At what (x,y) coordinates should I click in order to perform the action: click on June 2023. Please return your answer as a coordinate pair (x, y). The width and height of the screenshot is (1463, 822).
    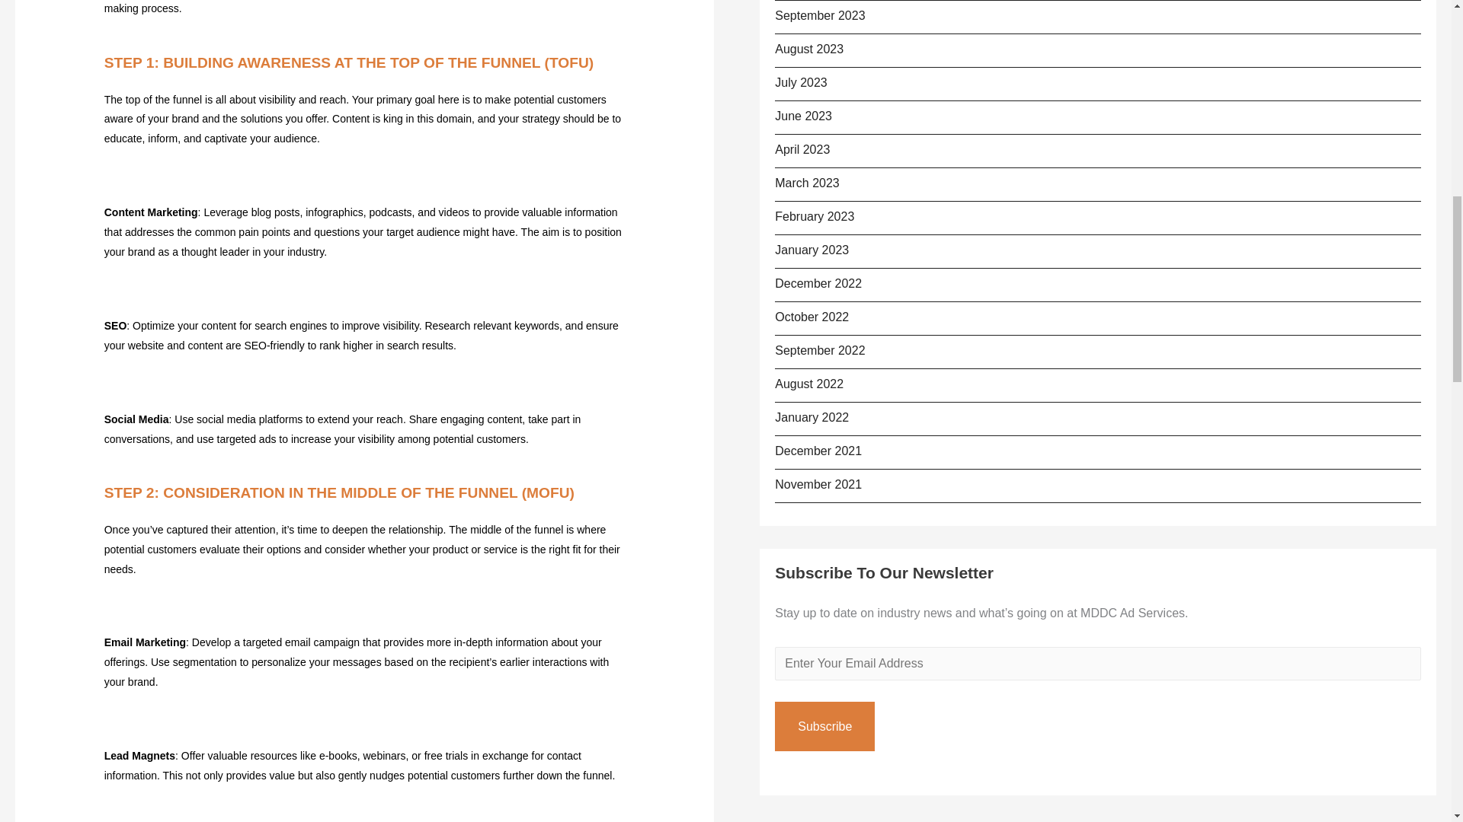
    Looking at the image, I should click on (803, 116).